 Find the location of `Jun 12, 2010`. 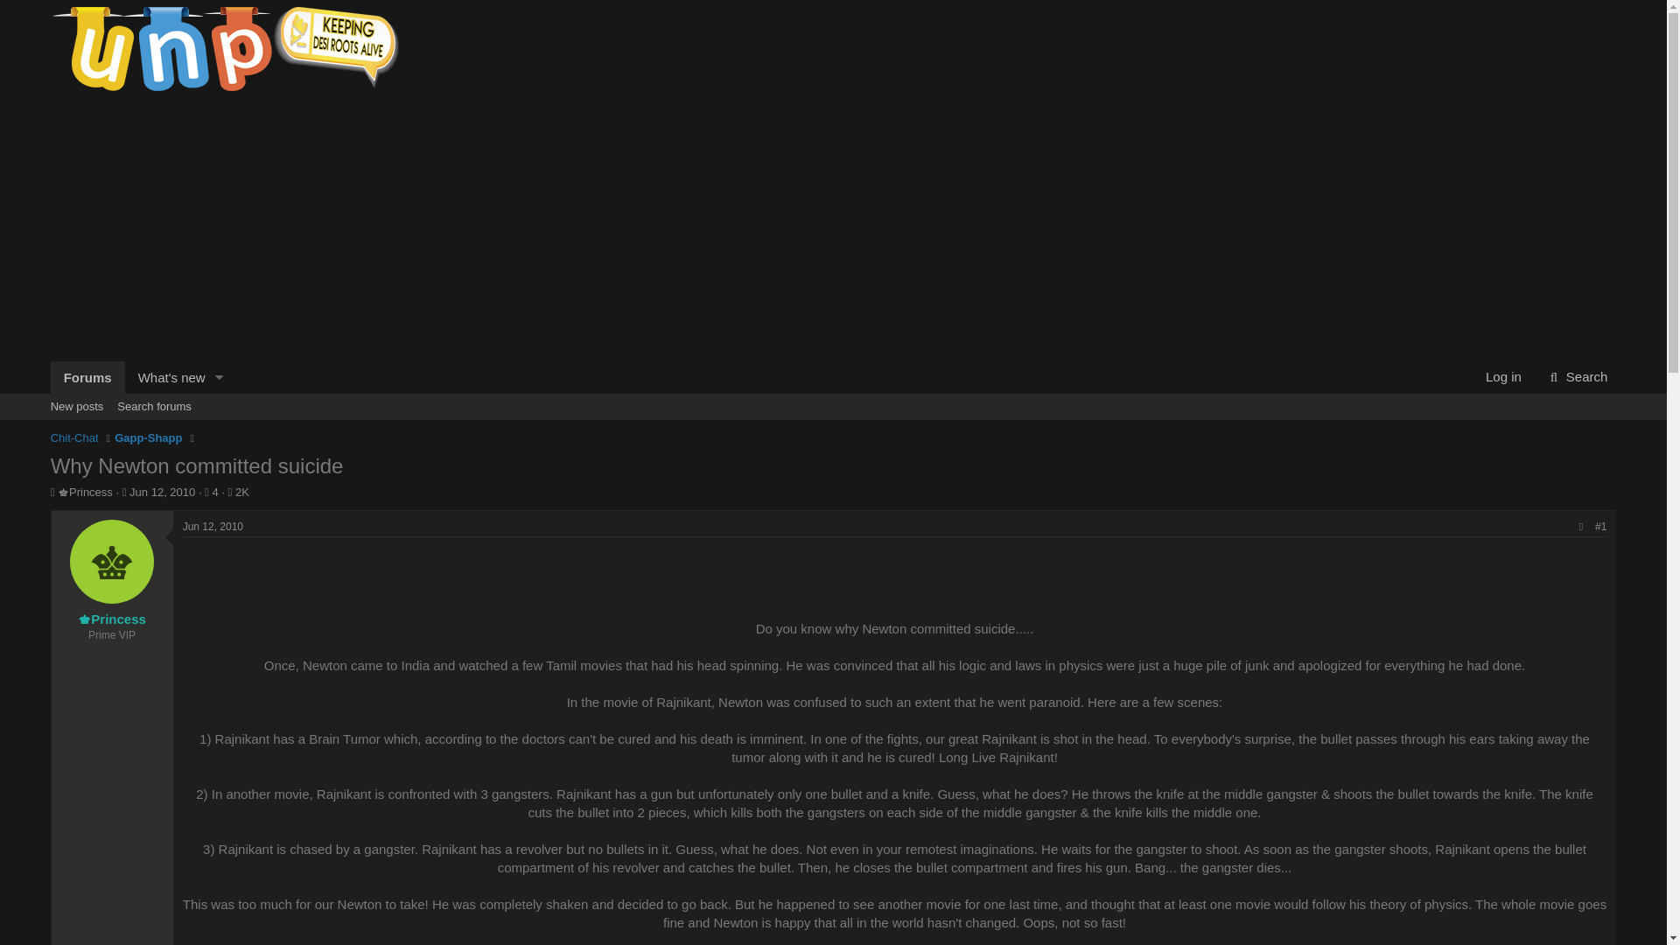

Jun 12, 2010 is located at coordinates (213, 527).